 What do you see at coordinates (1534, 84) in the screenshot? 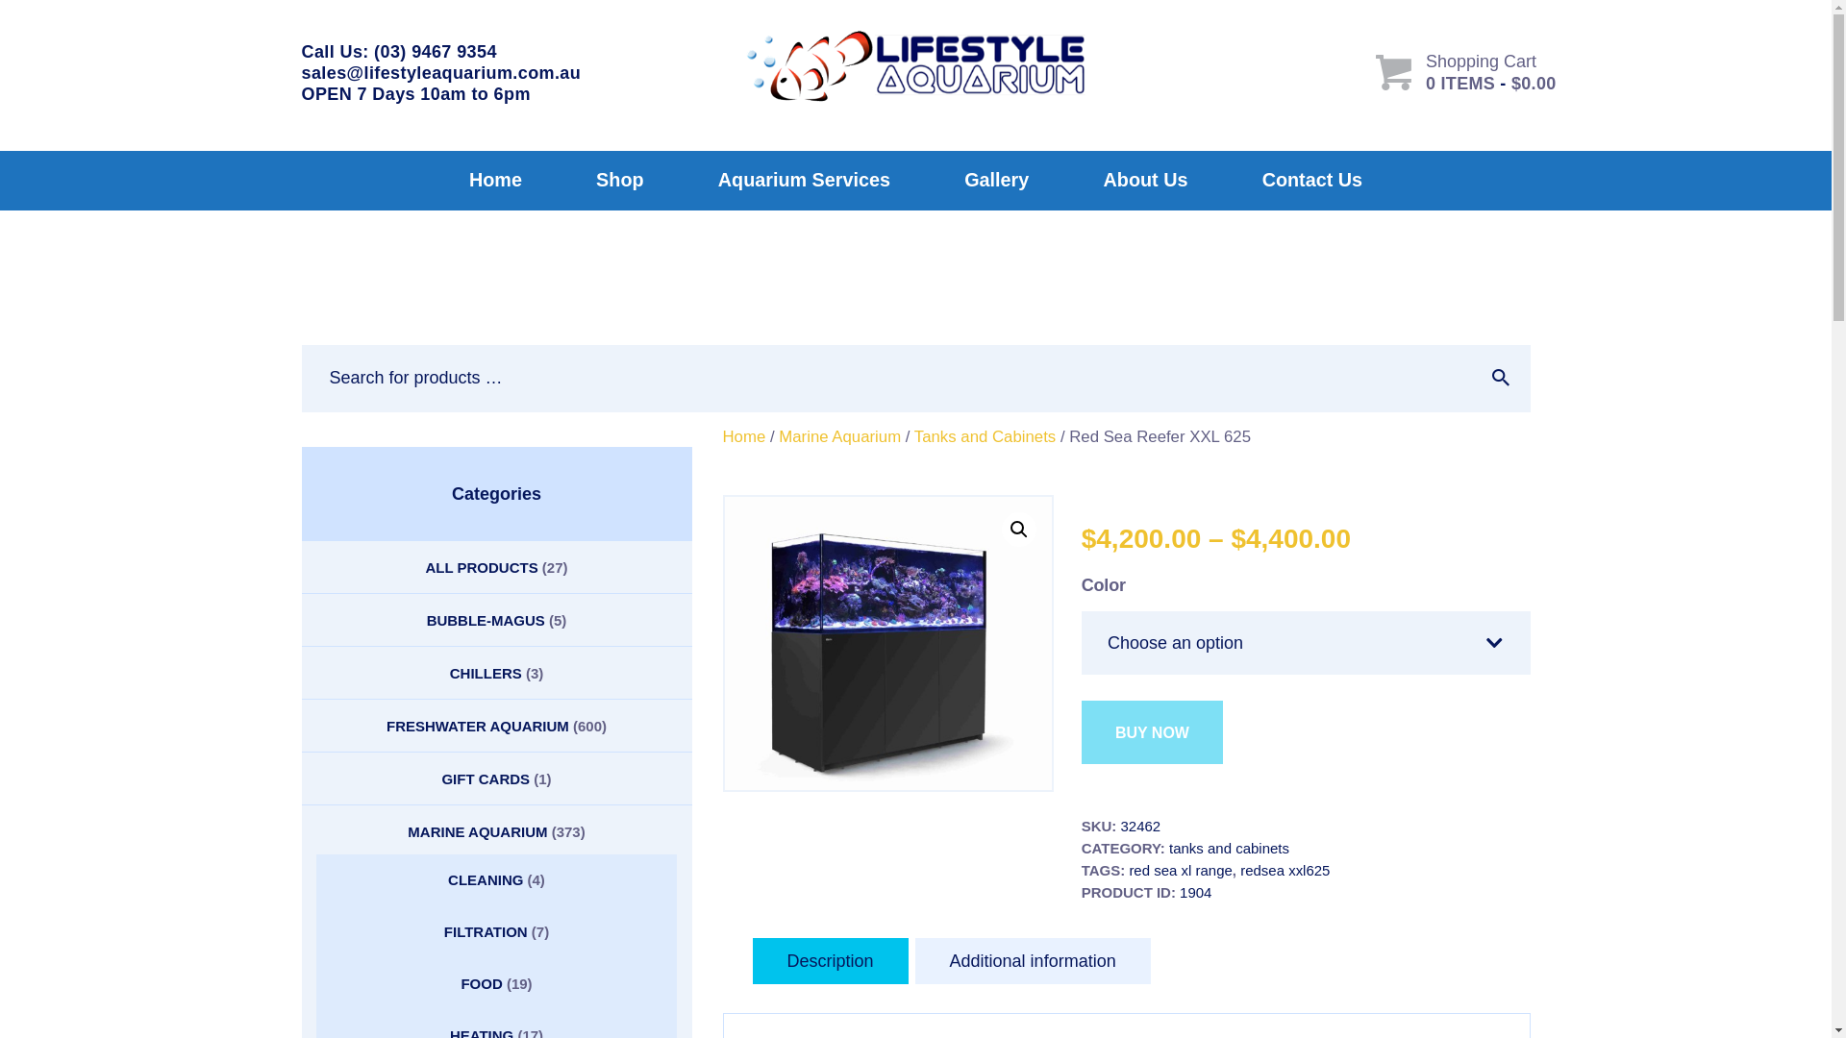
I see `$0.00` at bounding box center [1534, 84].